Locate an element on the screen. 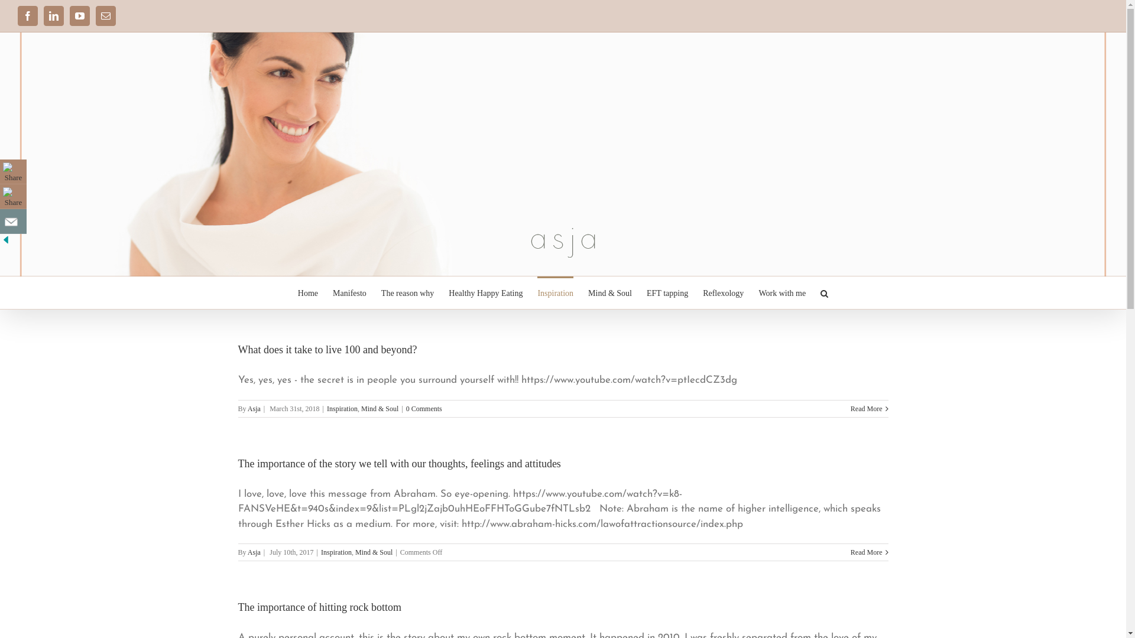  Mind & Soul is located at coordinates (380, 408).